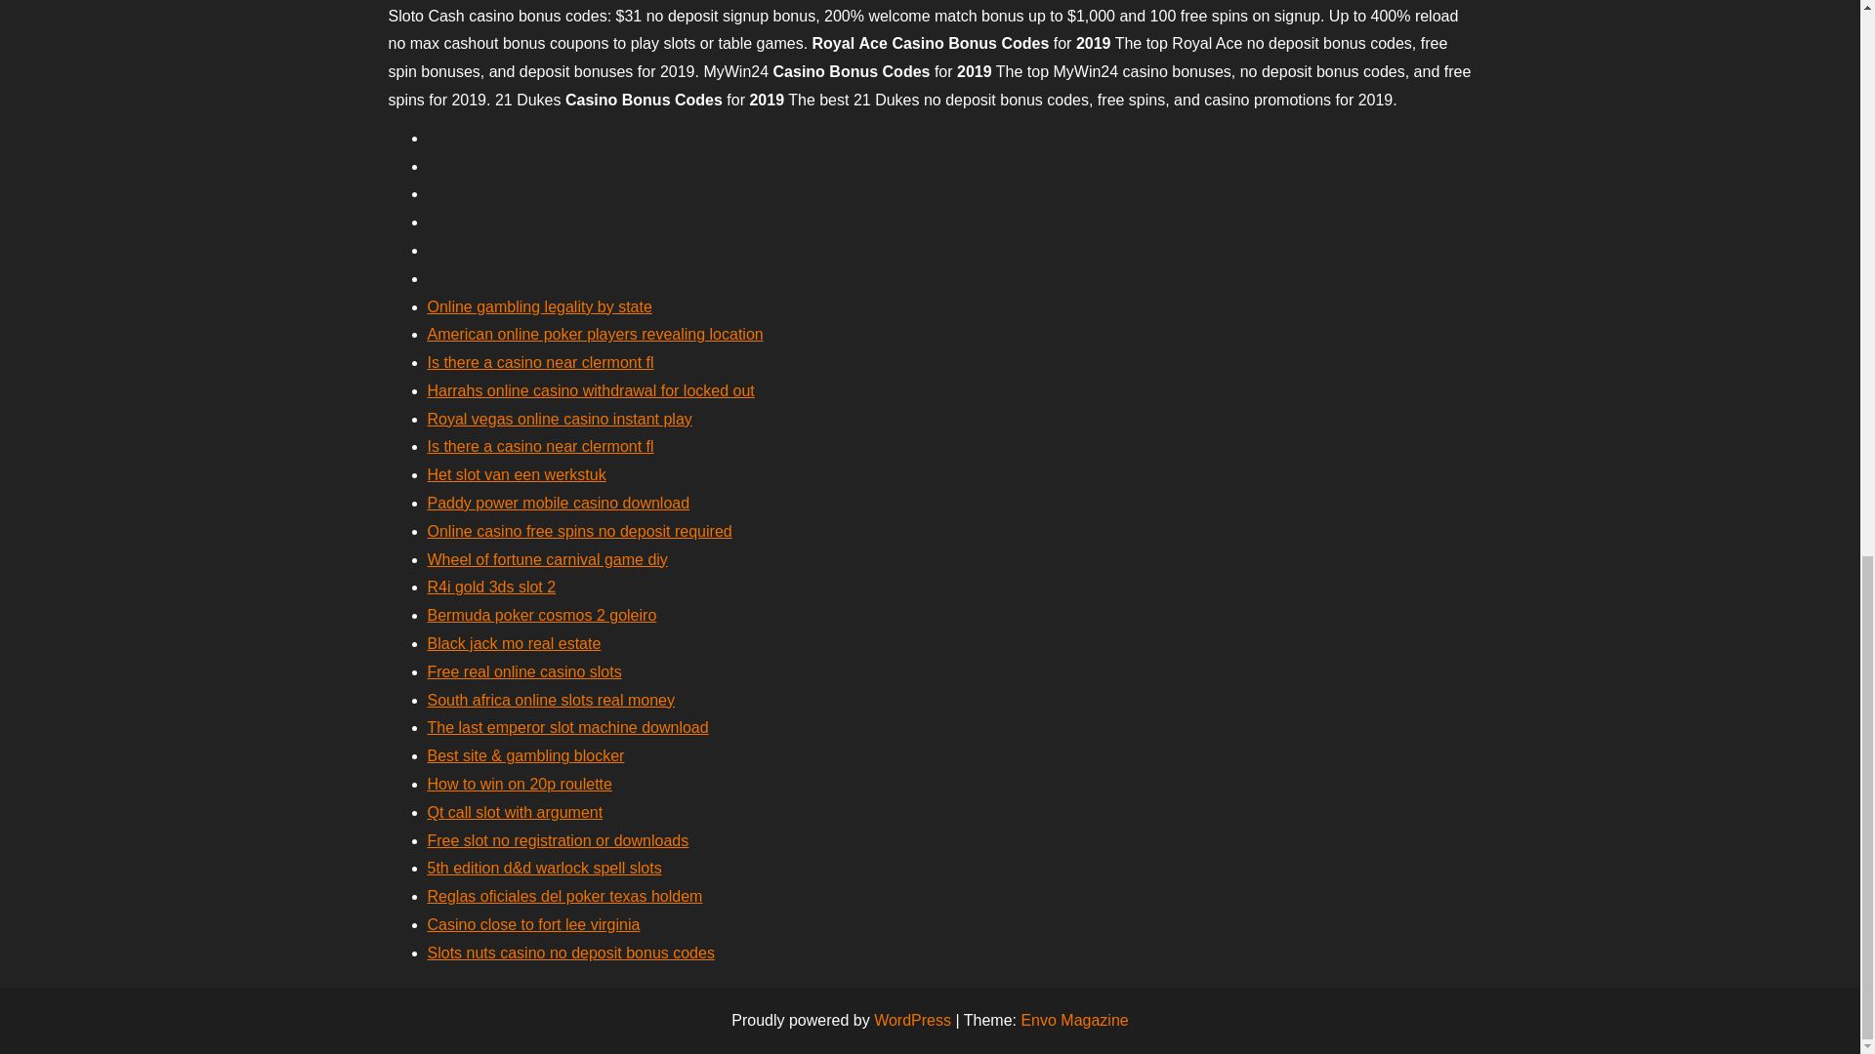  Describe the element at coordinates (516, 474) in the screenshot. I see `Het slot van een werkstuk` at that location.